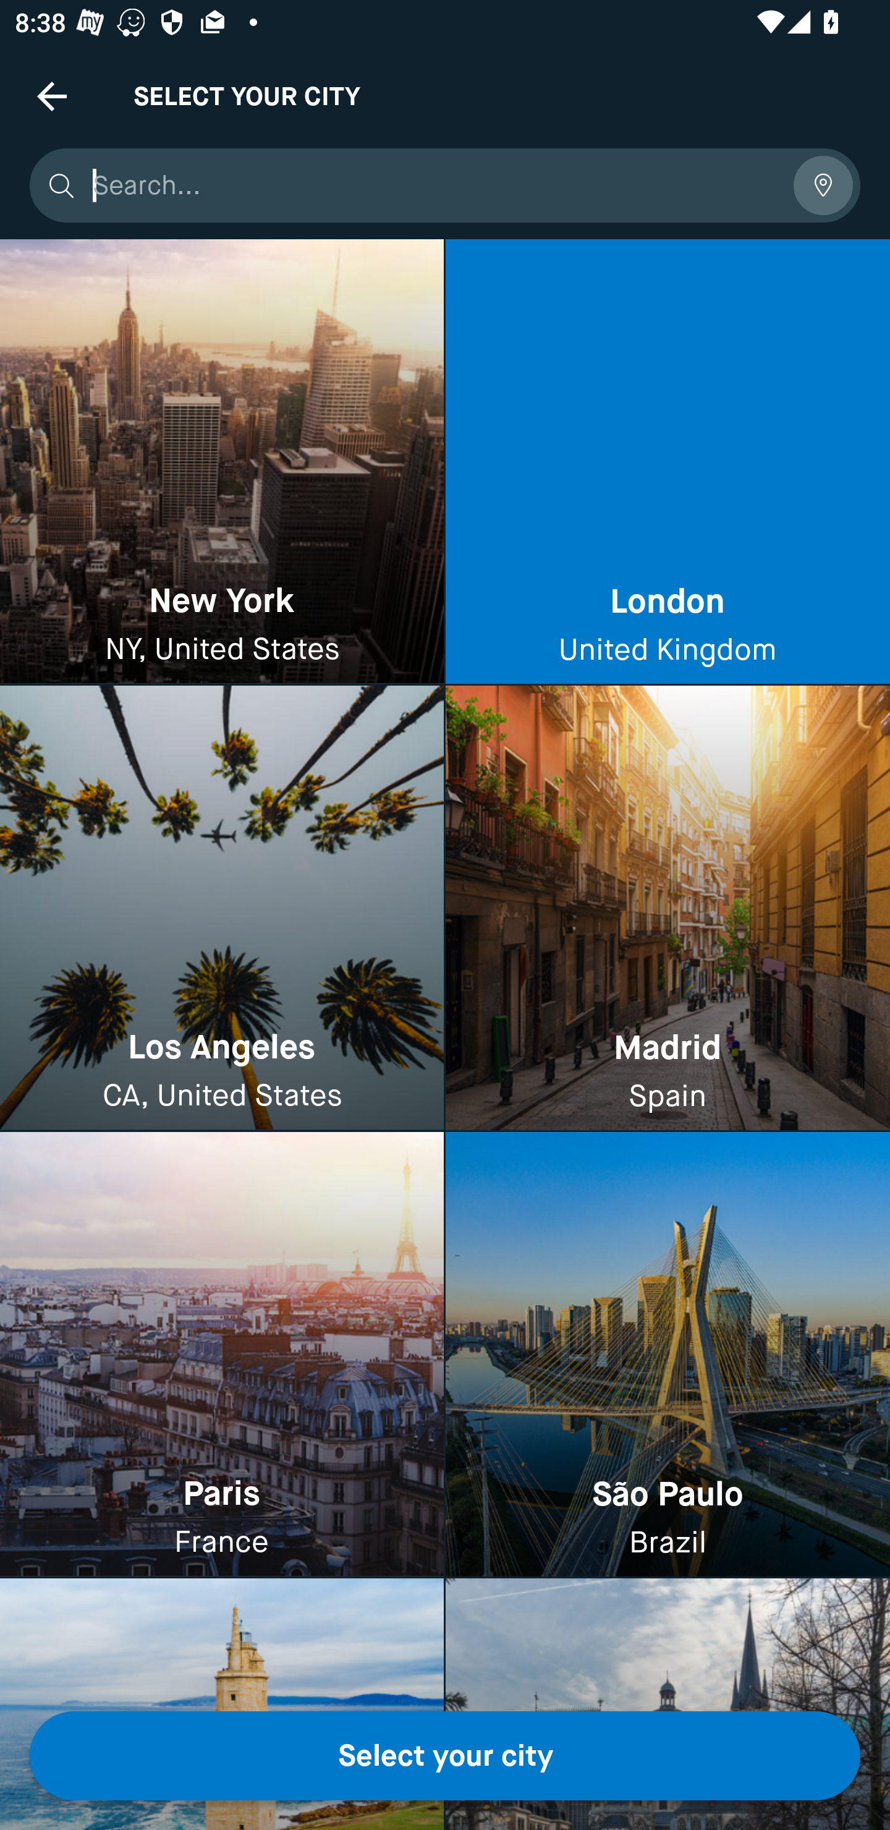  Describe the element at coordinates (667, 1354) in the screenshot. I see `São Paulo Brazil` at that location.